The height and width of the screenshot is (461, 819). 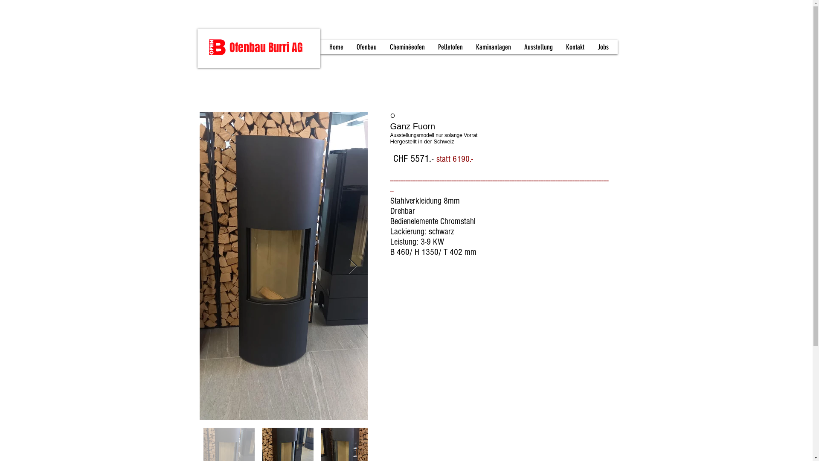 What do you see at coordinates (450, 47) in the screenshot?
I see `Pelletofen` at bounding box center [450, 47].